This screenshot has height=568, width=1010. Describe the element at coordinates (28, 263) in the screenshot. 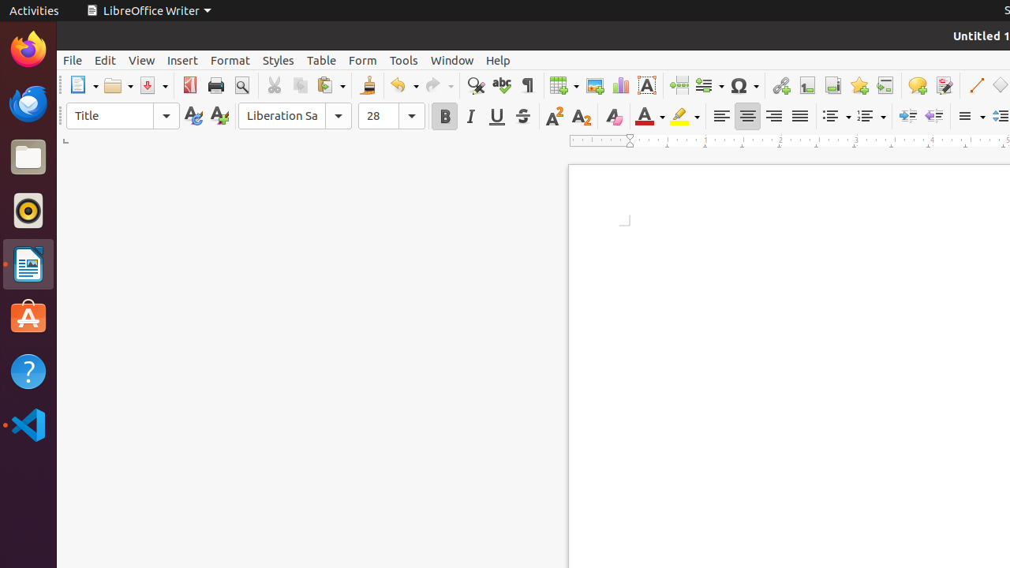

I see `LibreOffice Writer` at that location.